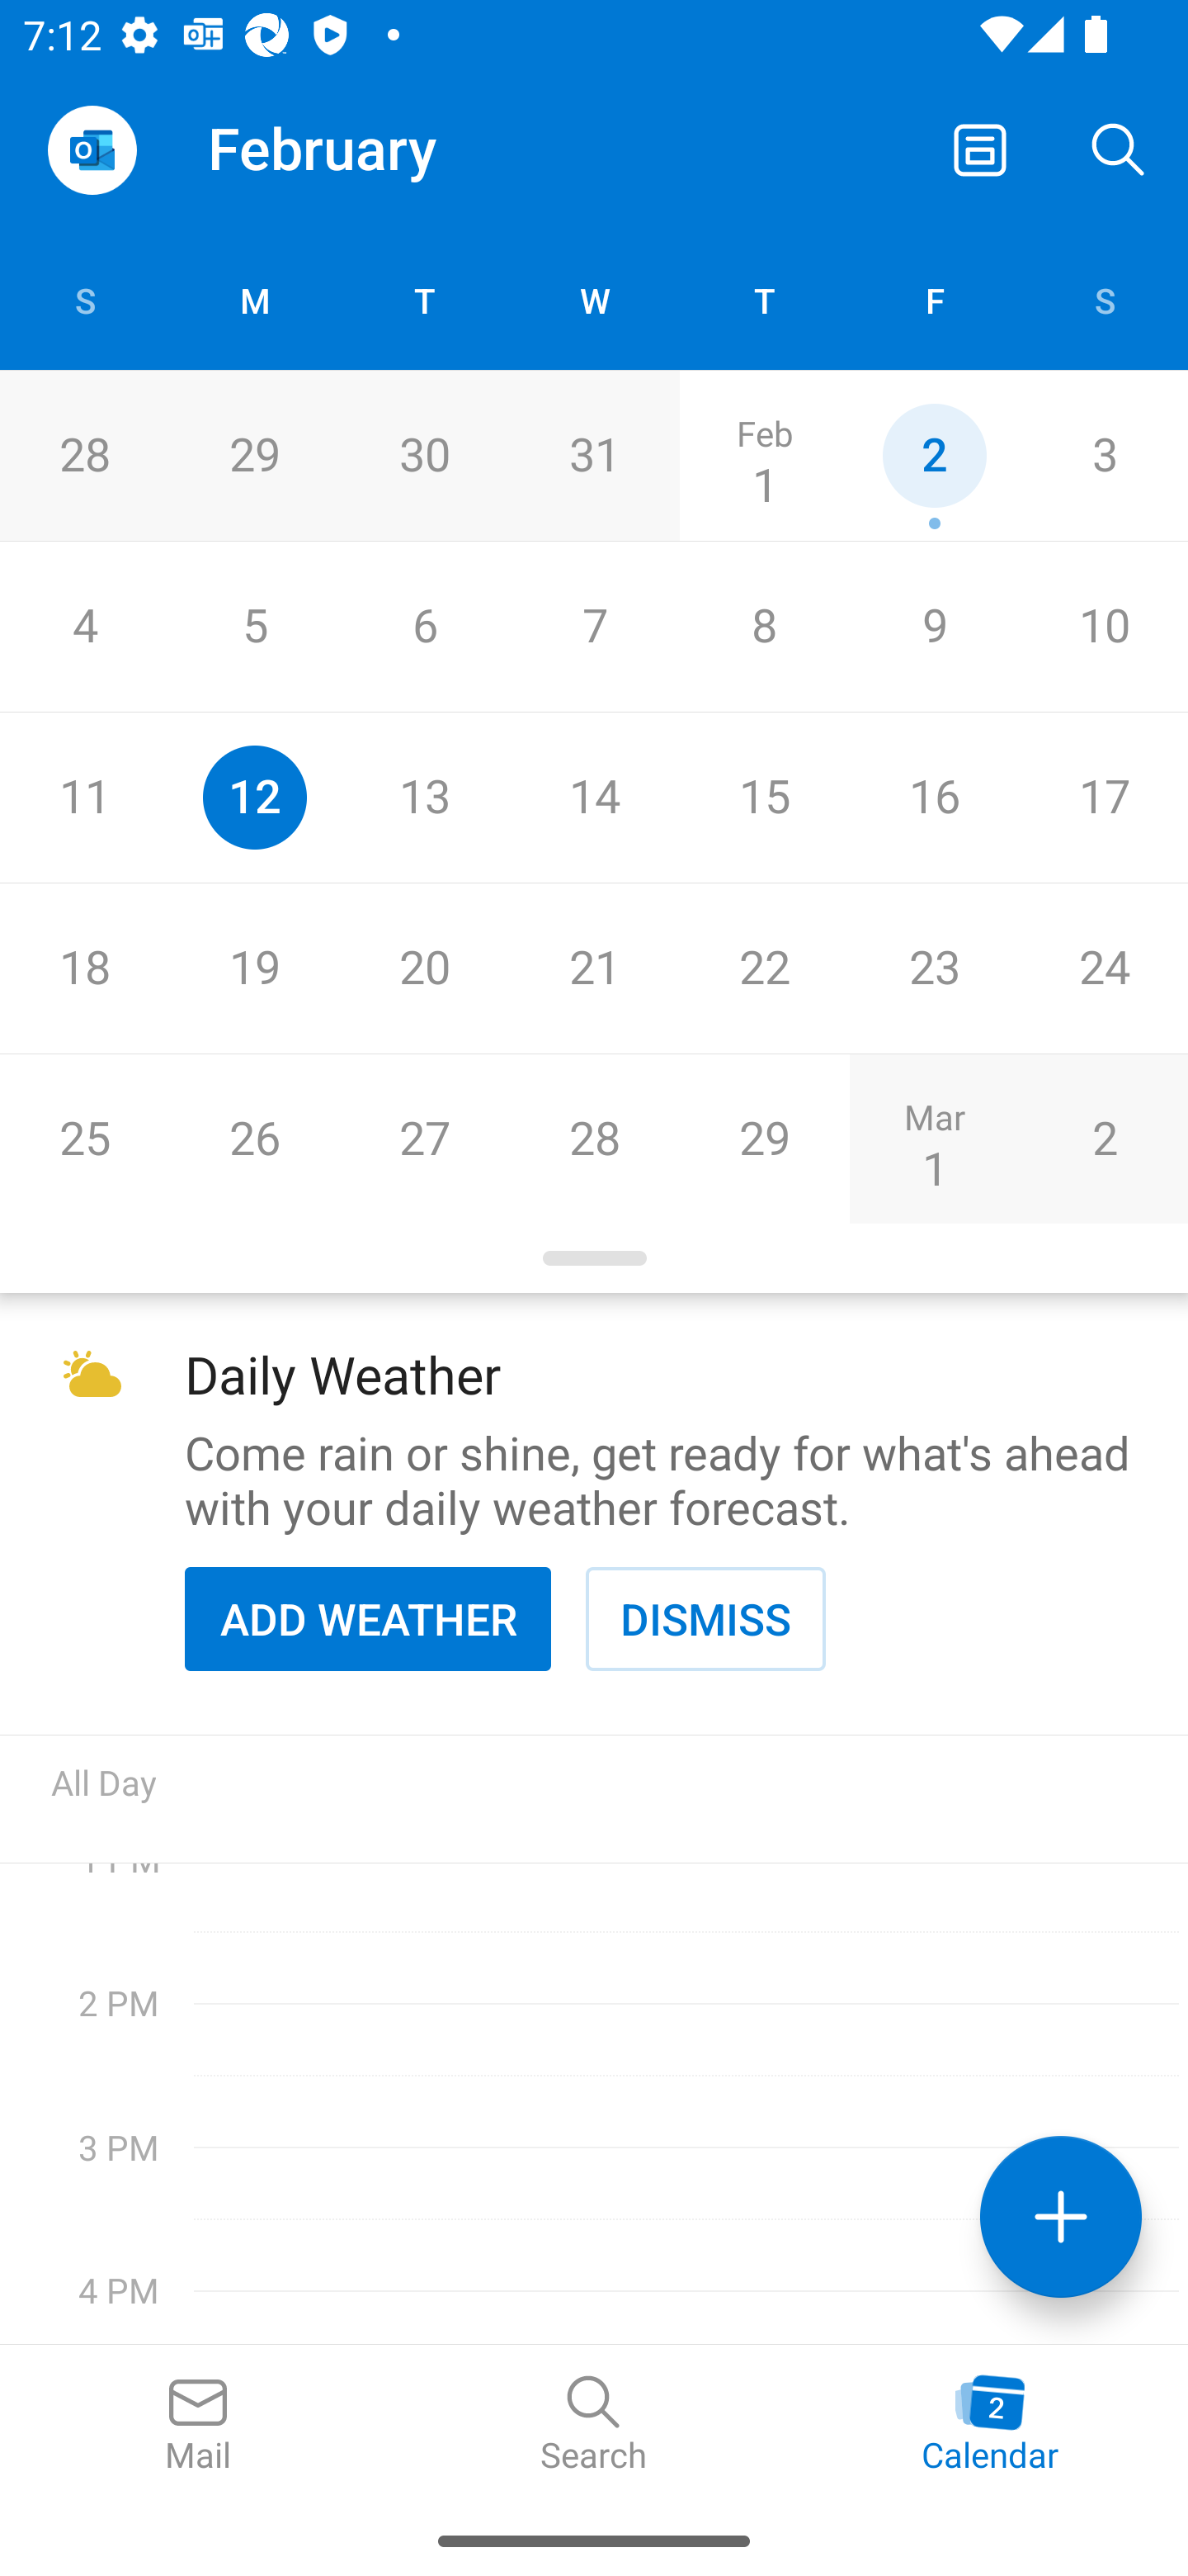 This screenshot has height=2576, width=1188. I want to click on ADD WEATHER, so click(368, 1618).